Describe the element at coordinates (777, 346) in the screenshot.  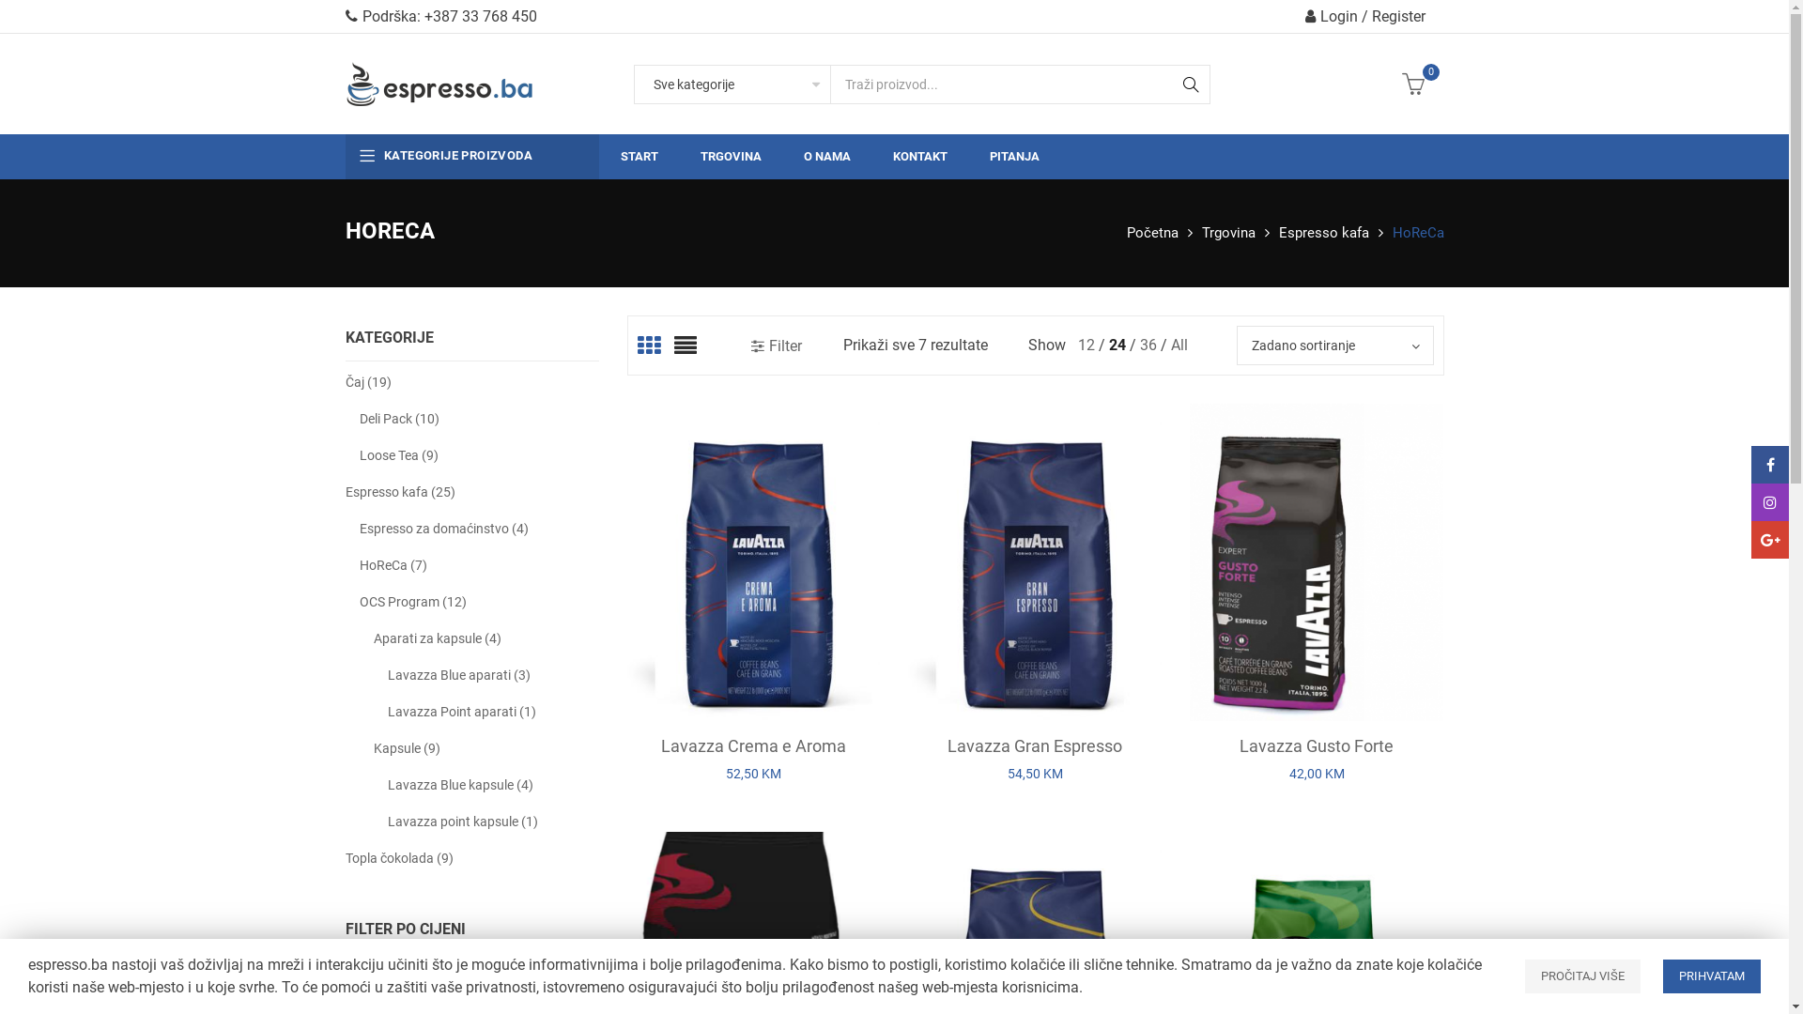
I see `Filter` at that location.